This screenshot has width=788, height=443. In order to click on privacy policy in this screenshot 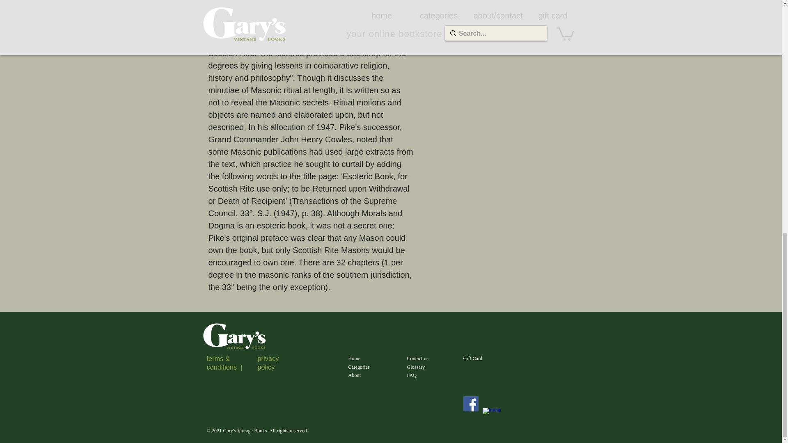, I will do `click(268, 363)`.